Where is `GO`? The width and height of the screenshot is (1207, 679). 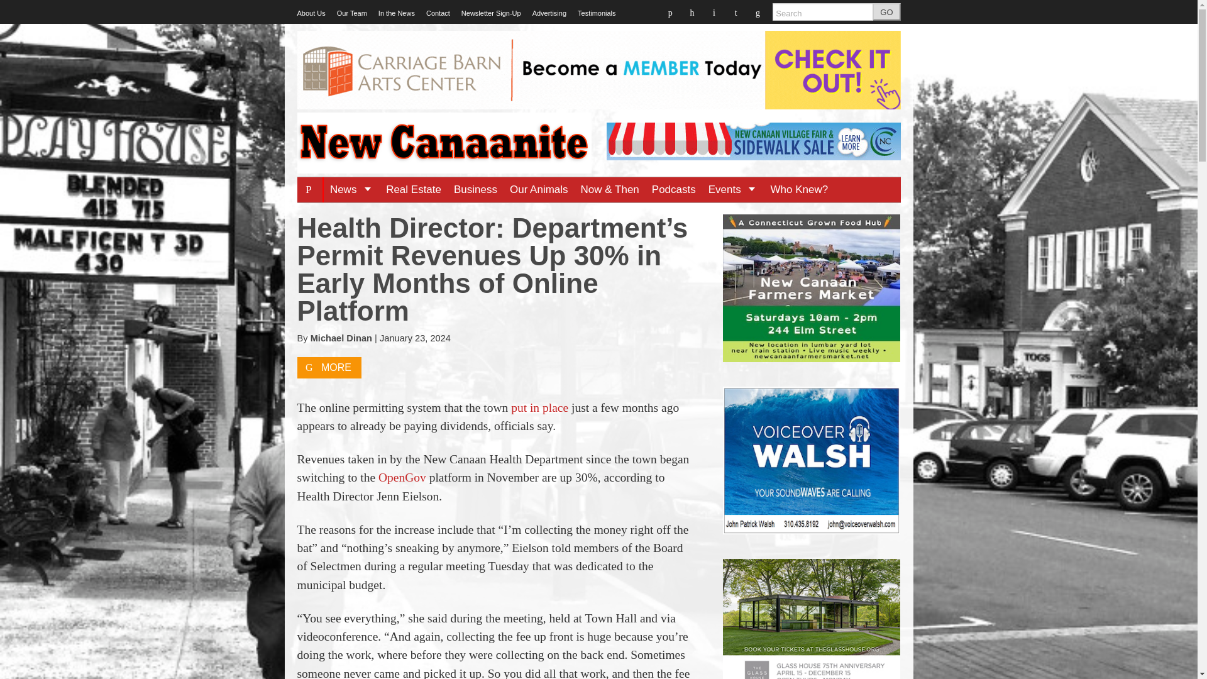
GO is located at coordinates (886, 12).